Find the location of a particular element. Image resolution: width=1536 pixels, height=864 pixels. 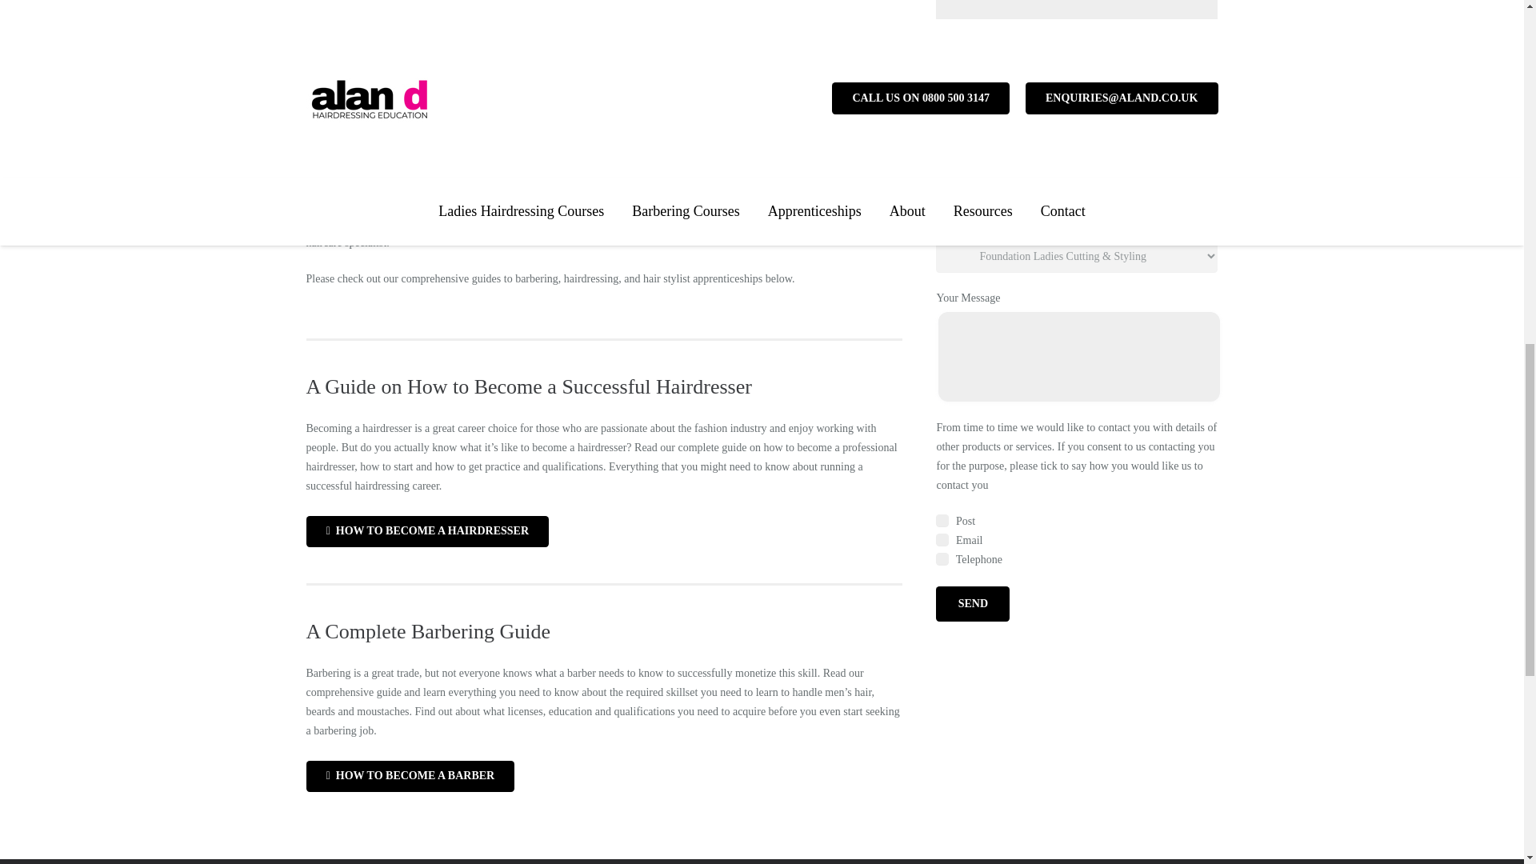

Page 1 is located at coordinates (604, 702).